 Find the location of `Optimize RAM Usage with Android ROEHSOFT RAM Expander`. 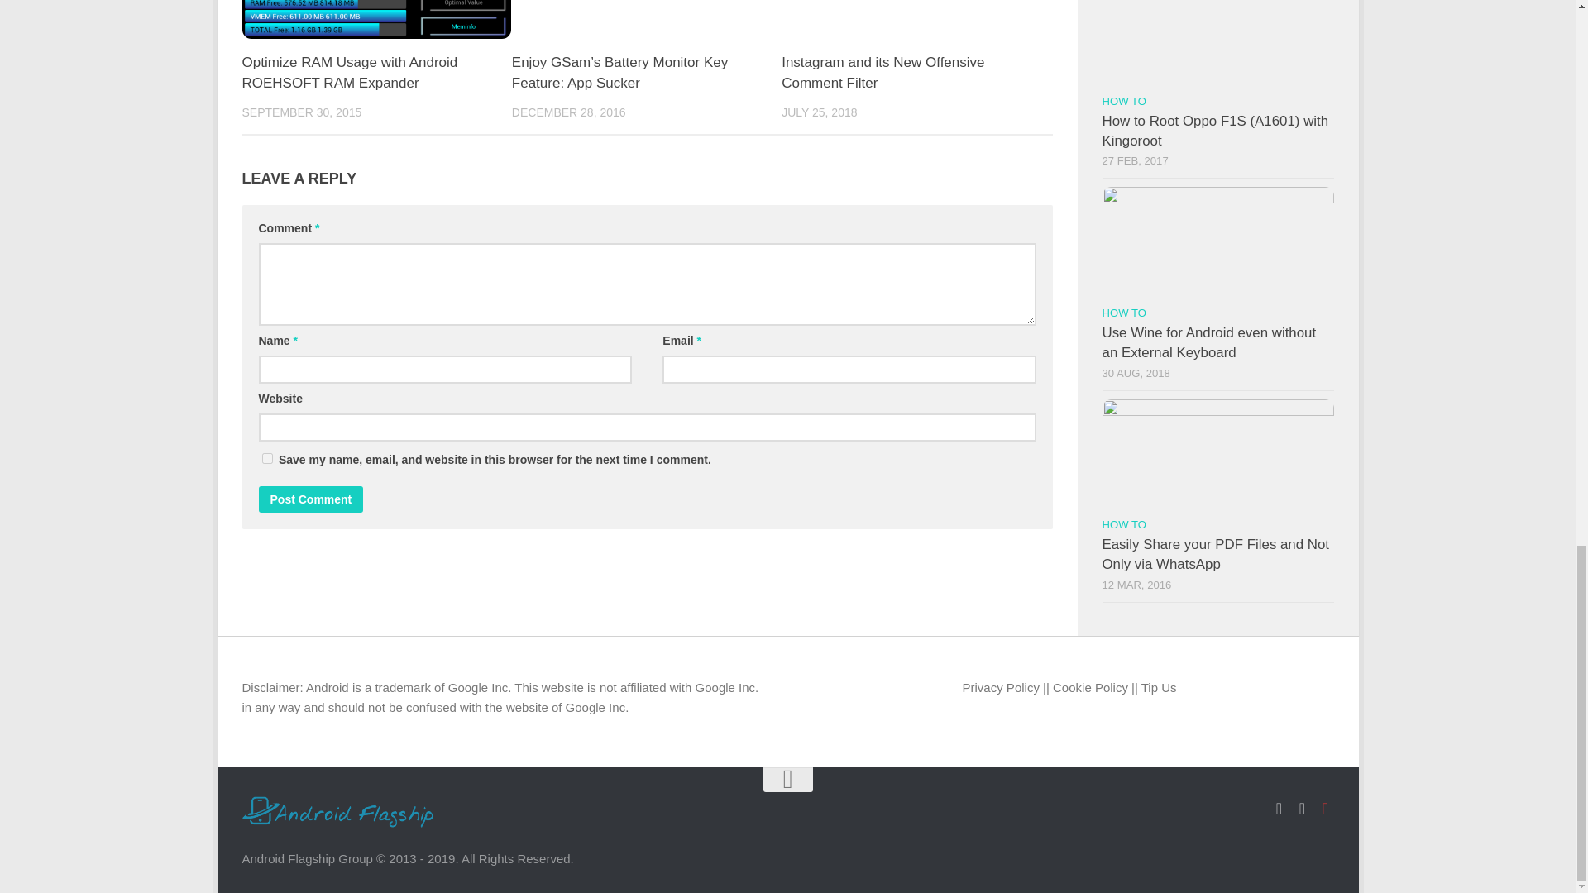

Optimize RAM Usage with Android ROEHSOFT RAM Expander is located at coordinates (349, 73).